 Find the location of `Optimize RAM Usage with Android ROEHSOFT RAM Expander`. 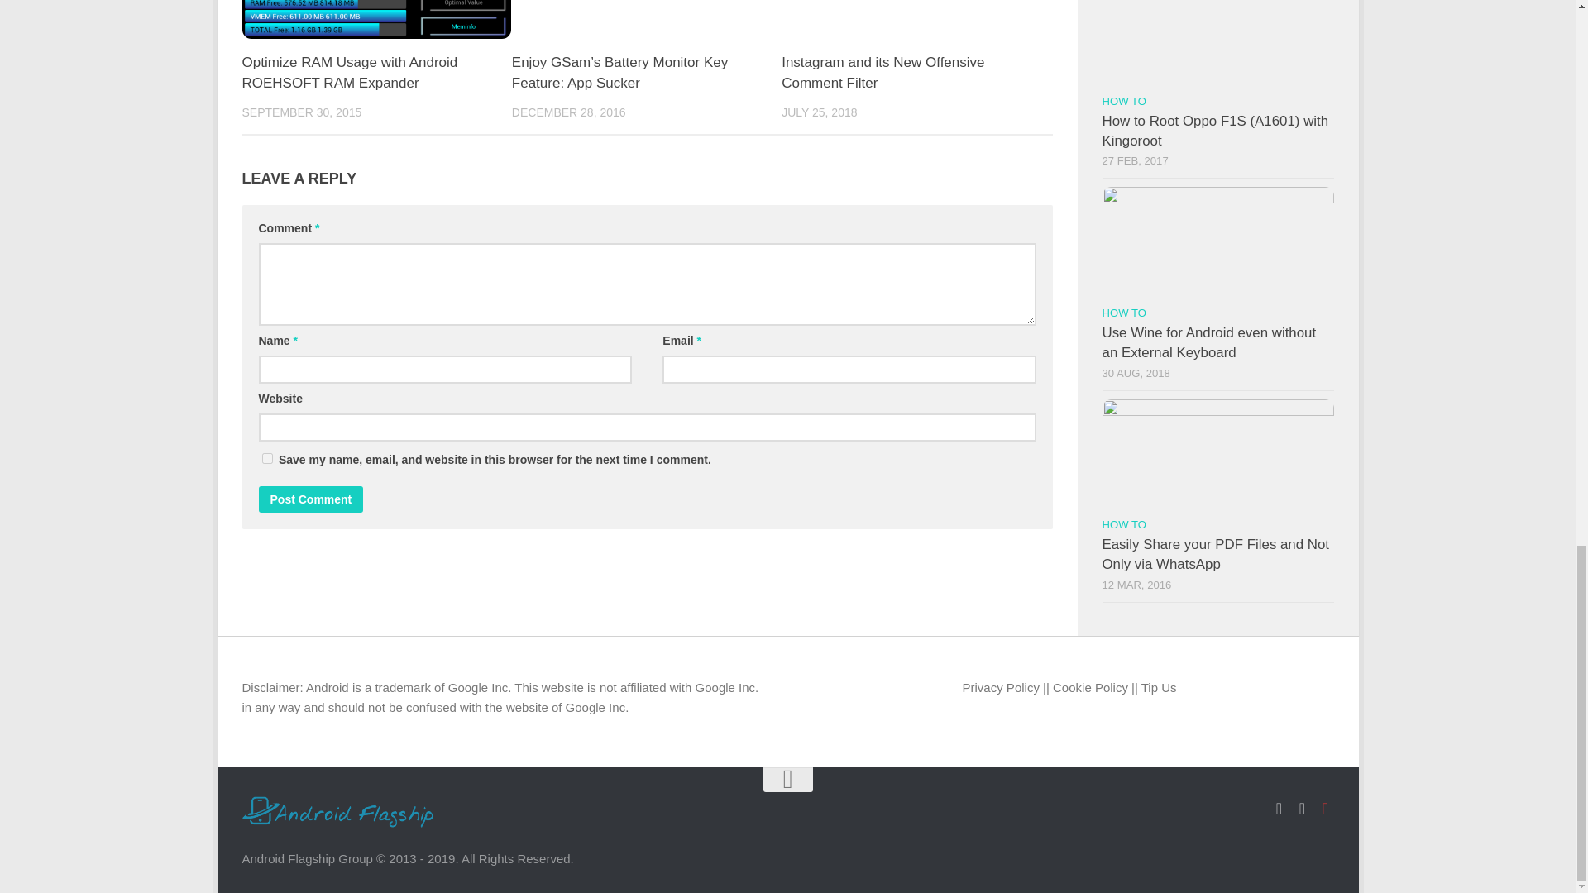

Optimize RAM Usage with Android ROEHSOFT RAM Expander is located at coordinates (349, 73).